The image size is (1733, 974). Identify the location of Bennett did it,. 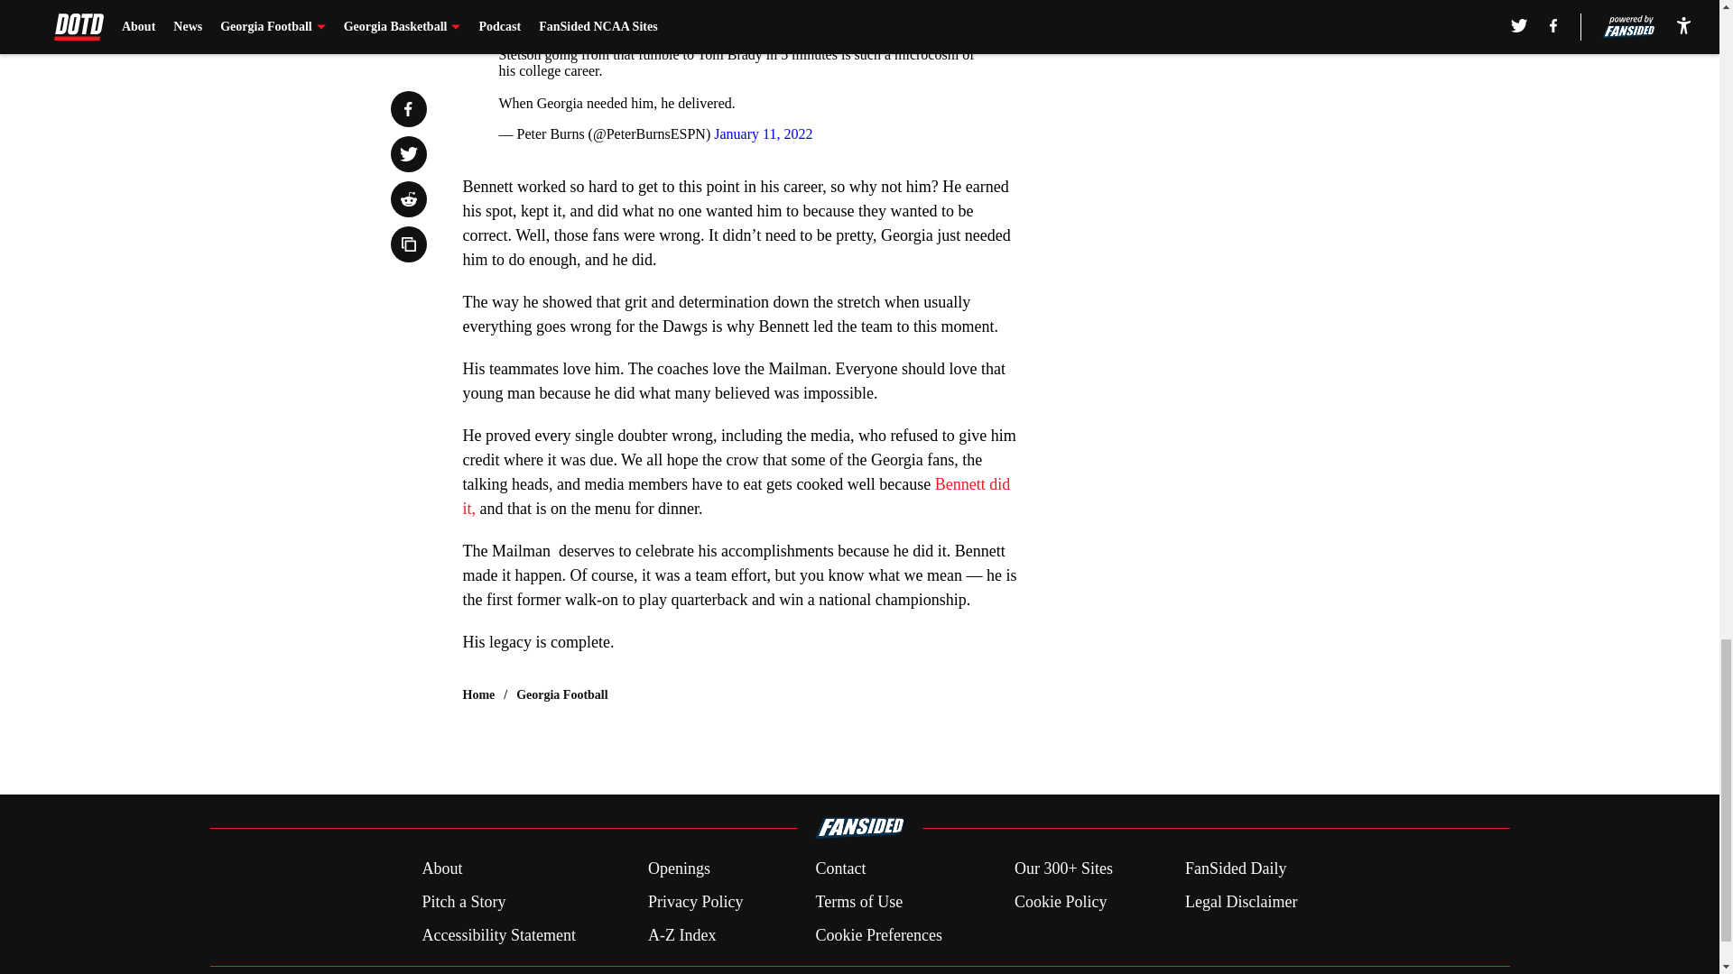
(737, 496).